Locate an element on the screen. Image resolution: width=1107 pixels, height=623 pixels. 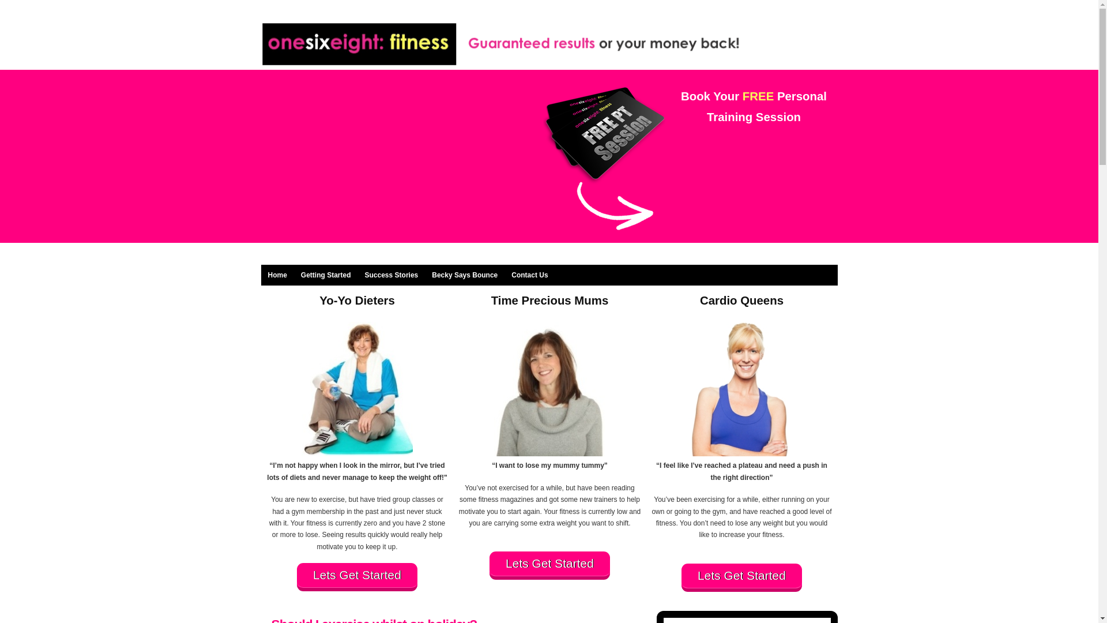
Getting Started is located at coordinates (326, 275).